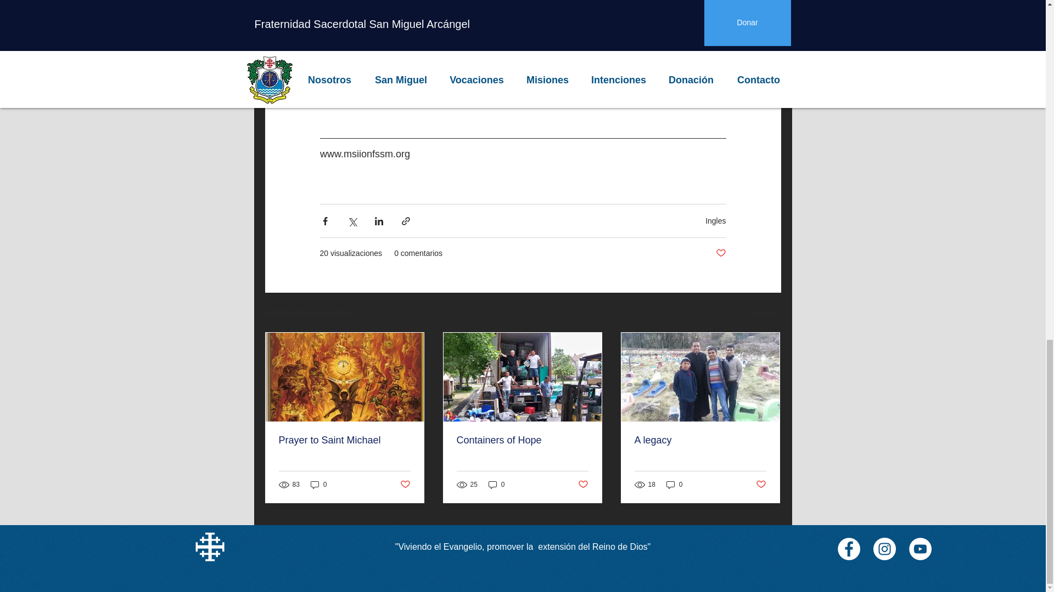  What do you see at coordinates (674, 485) in the screenshot?
I see `0` at bounding box center [674, 485].